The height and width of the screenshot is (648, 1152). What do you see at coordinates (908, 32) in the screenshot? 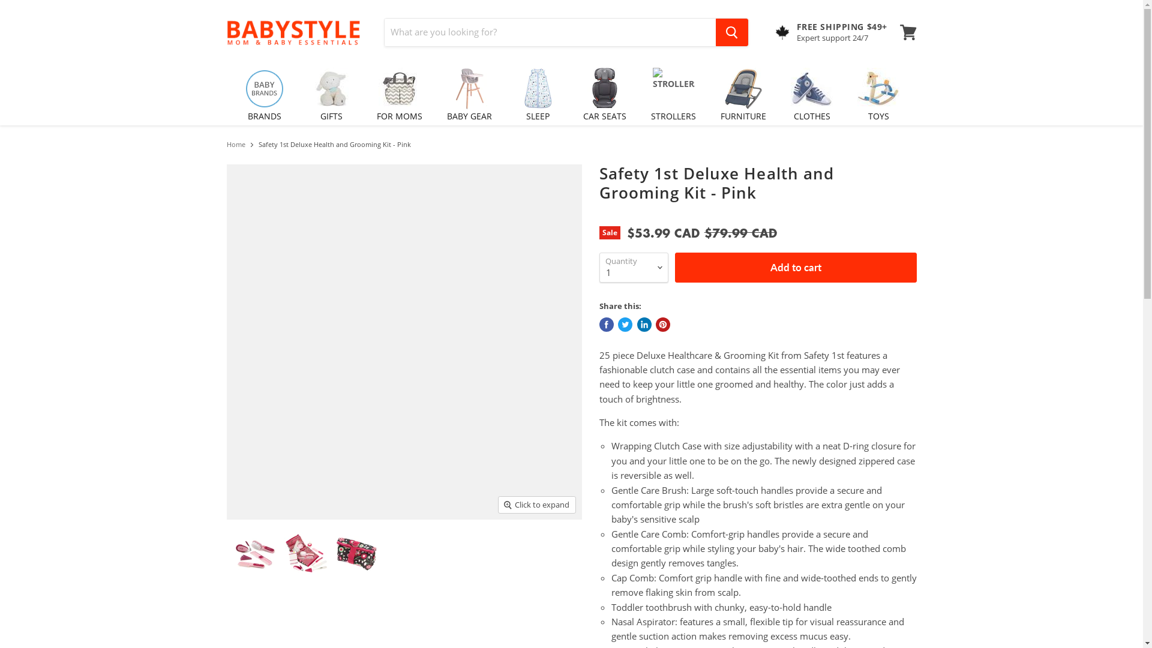
I see `View cart` at bounding box center [908, 32].